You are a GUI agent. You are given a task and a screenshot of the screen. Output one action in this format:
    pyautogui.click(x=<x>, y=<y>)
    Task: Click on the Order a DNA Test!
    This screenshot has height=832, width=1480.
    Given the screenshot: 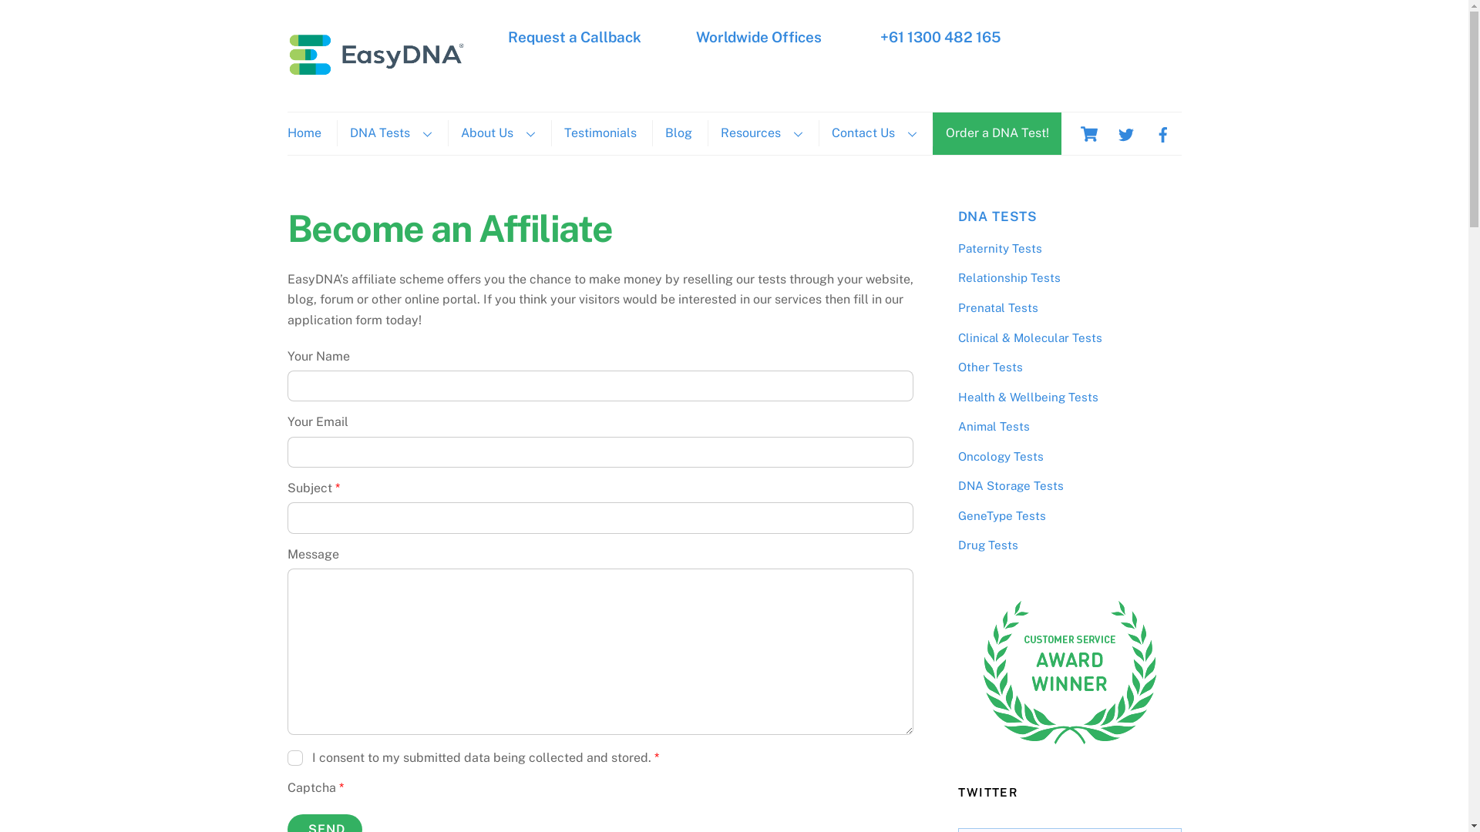 What is the action you would take?
    pyautogui.click(x=997, y=133)
    